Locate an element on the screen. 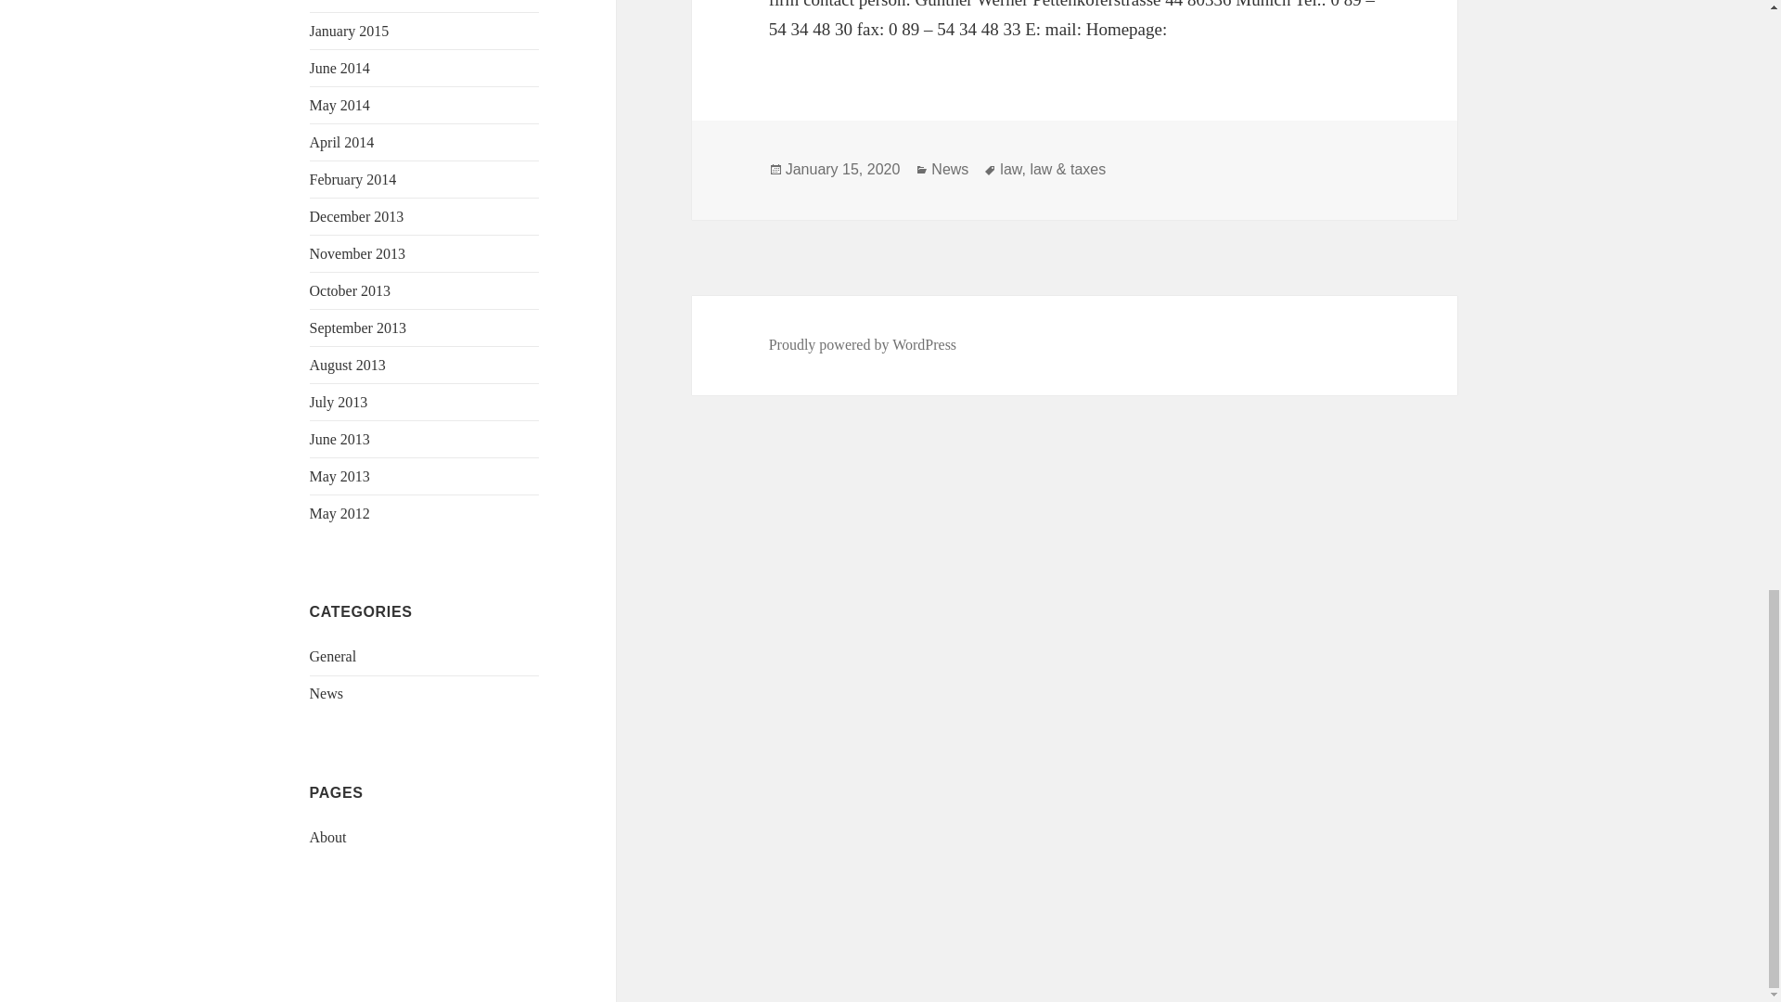 The width and height of the screenshot is (1781, 1002). January 2015 is located at coordinates (350, 31).